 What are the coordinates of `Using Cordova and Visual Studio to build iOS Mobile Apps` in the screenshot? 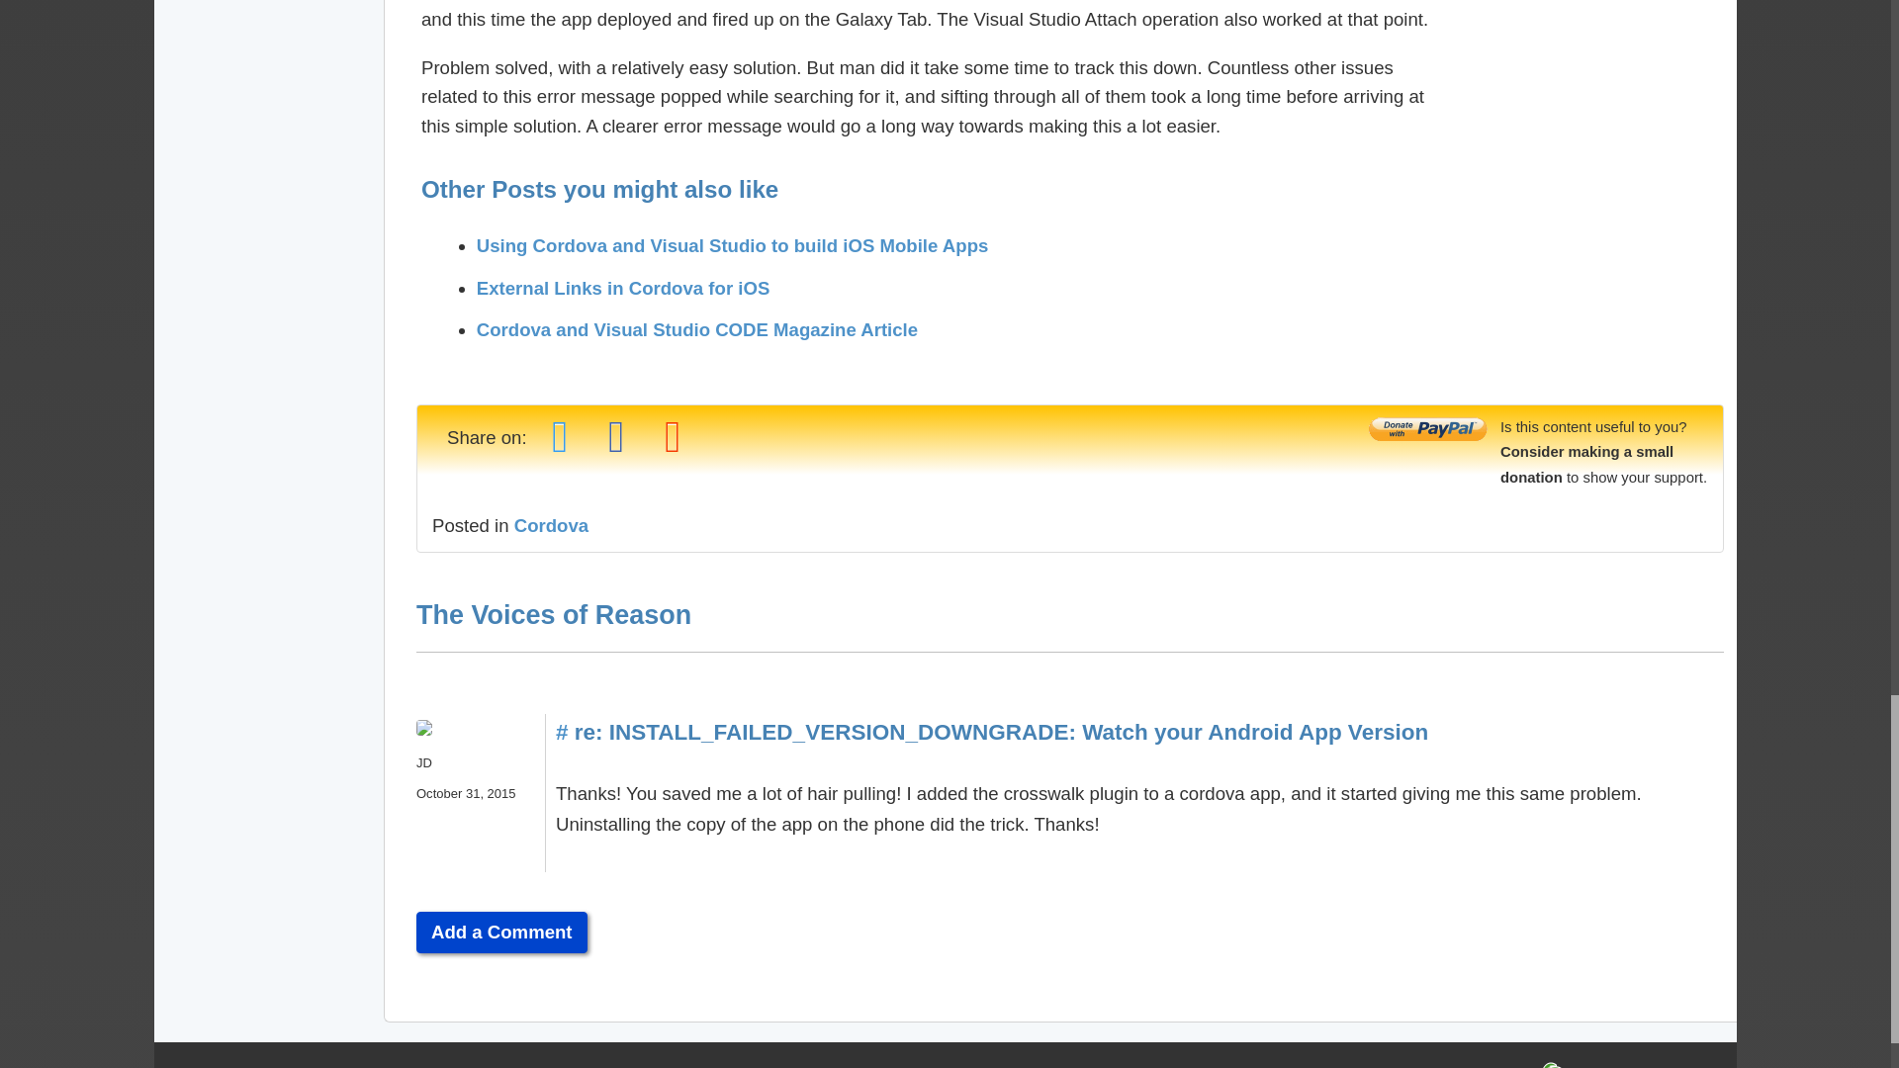 It's located at (732, 245).